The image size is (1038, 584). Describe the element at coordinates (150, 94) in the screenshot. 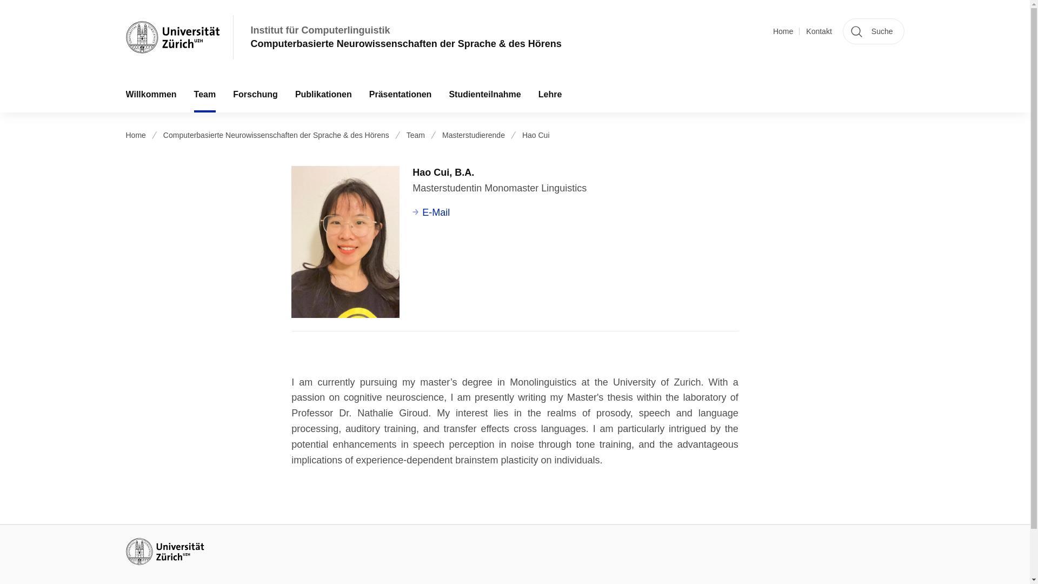

I see `Willkommen` at that location.